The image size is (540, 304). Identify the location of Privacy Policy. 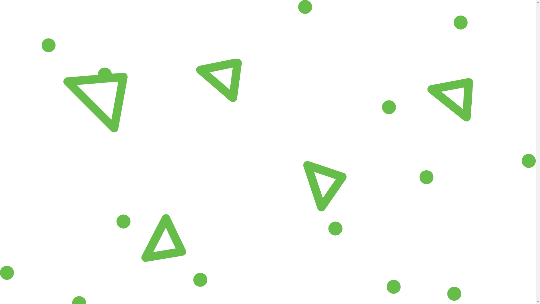
(513, 294).